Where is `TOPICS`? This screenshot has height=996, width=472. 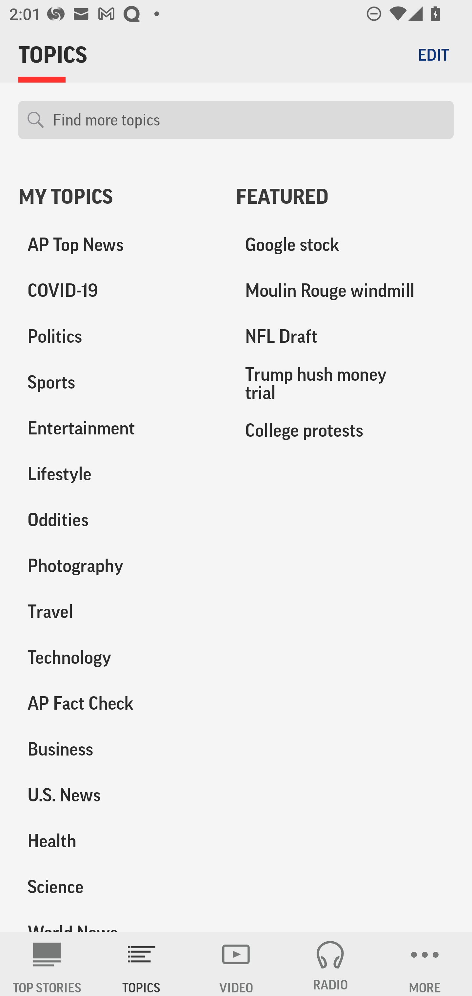
TOPICS is located at coordinates (142, 964).